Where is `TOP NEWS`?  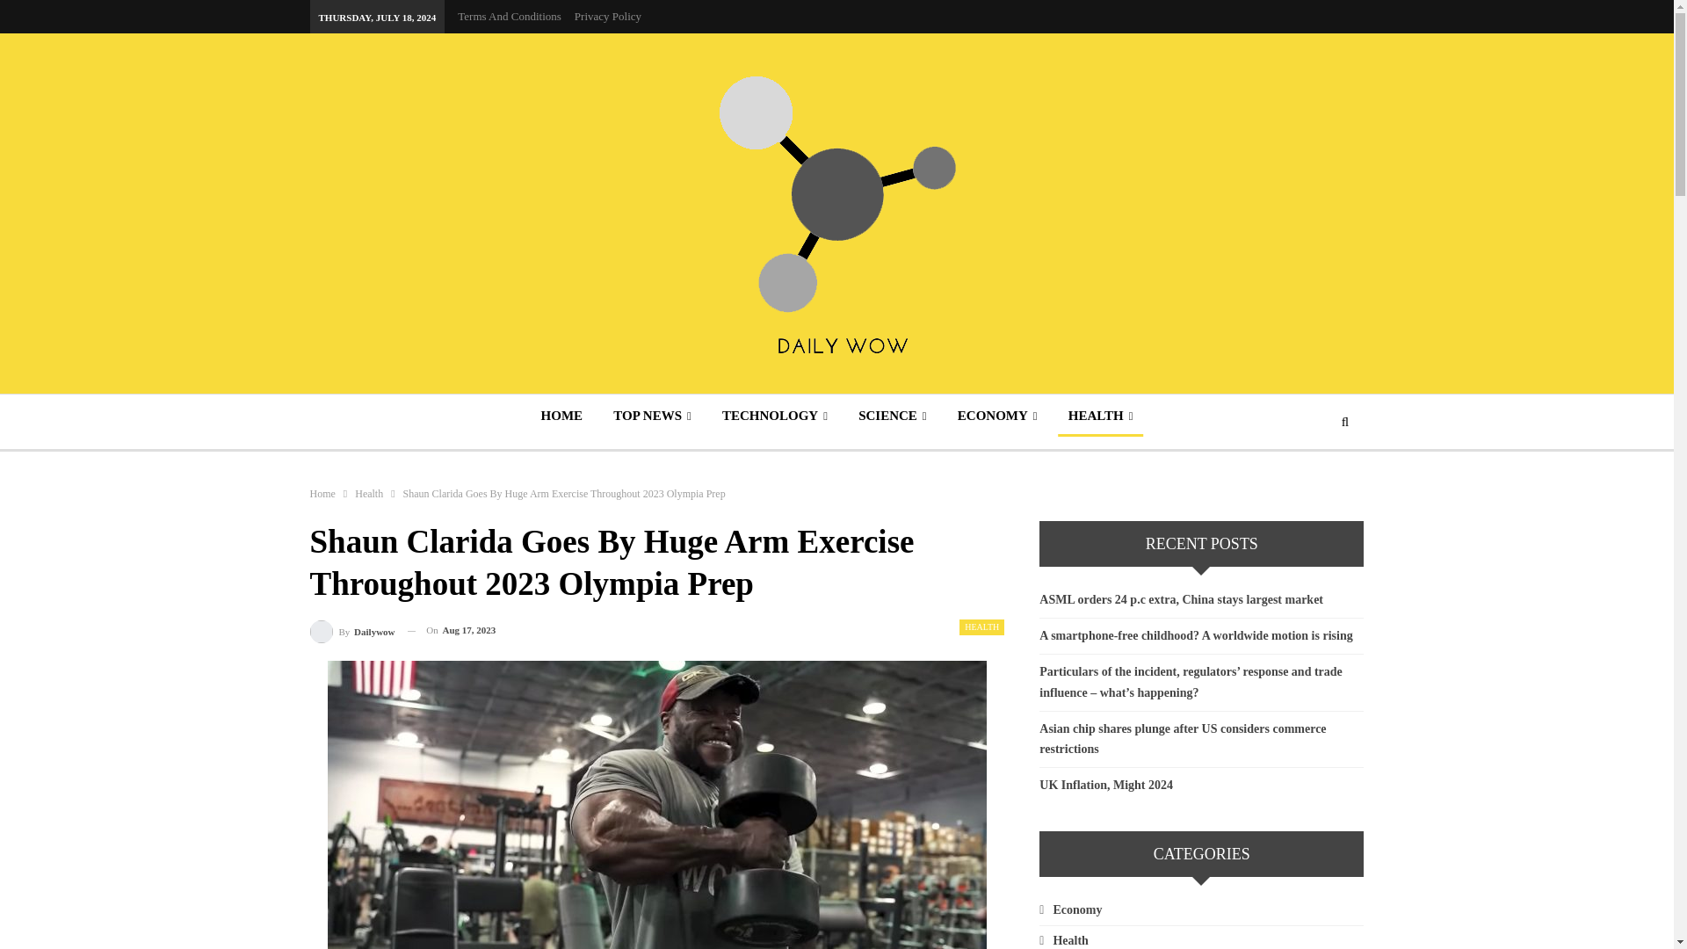
TOP NEWS is located at coordinates (652, 415).